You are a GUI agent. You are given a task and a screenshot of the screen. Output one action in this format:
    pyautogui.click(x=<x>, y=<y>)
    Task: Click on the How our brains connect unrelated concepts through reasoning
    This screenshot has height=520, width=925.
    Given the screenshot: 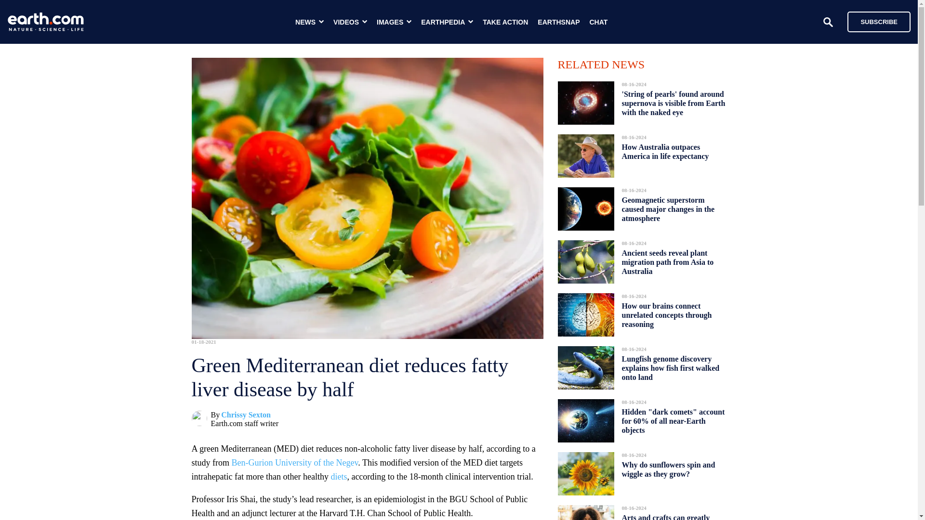 What is the action you would take?
    pyautogui.click(x=666, y=315)
    